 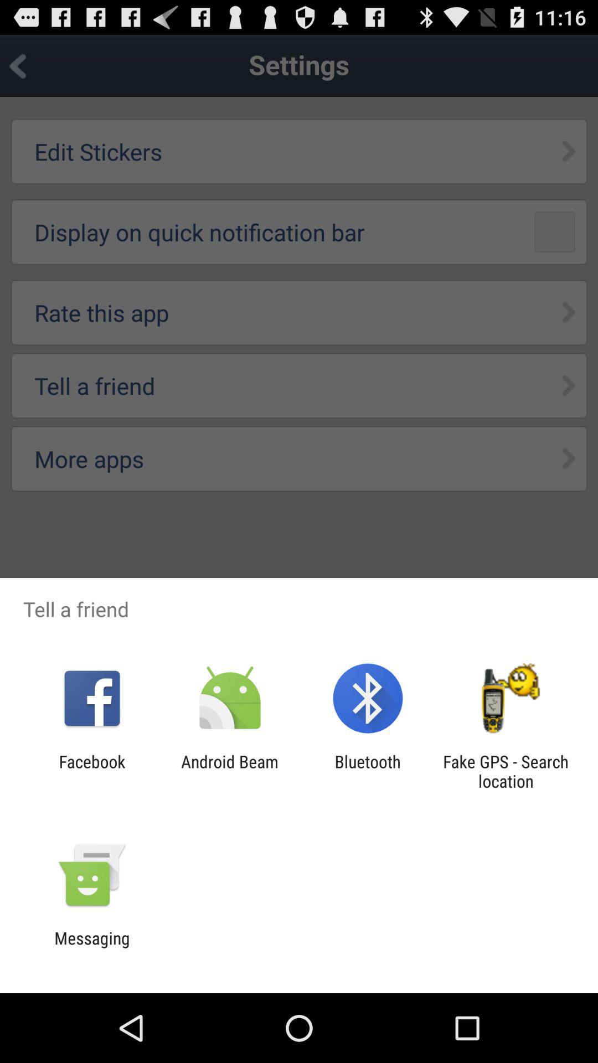 What do you see at coordinates (92, 771) in the screenshot?
I see `swipe to facebook app` at bounding box center [92, 771].